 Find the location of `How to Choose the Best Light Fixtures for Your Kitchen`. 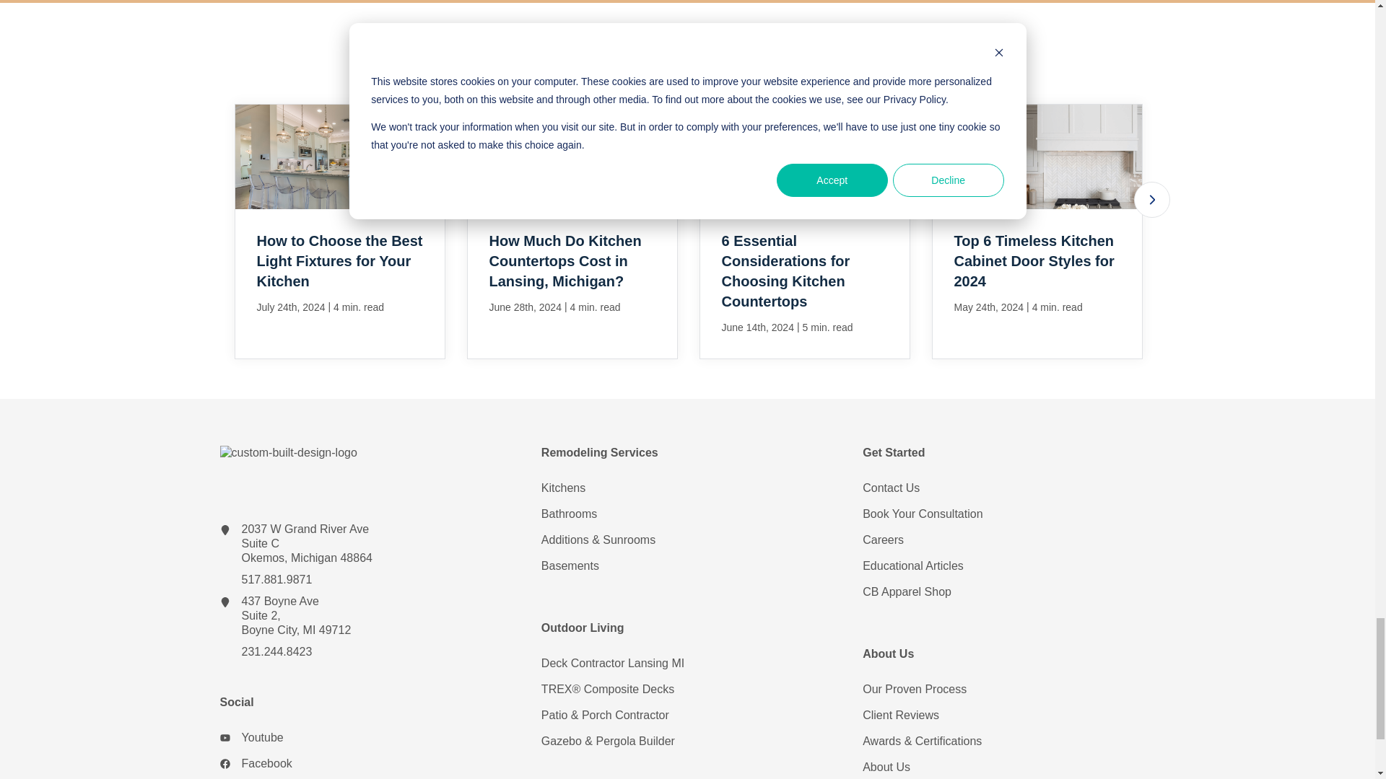

How to Choose the Best Light Fixtures for Your Kitchen is located at coordinates (339, 231).